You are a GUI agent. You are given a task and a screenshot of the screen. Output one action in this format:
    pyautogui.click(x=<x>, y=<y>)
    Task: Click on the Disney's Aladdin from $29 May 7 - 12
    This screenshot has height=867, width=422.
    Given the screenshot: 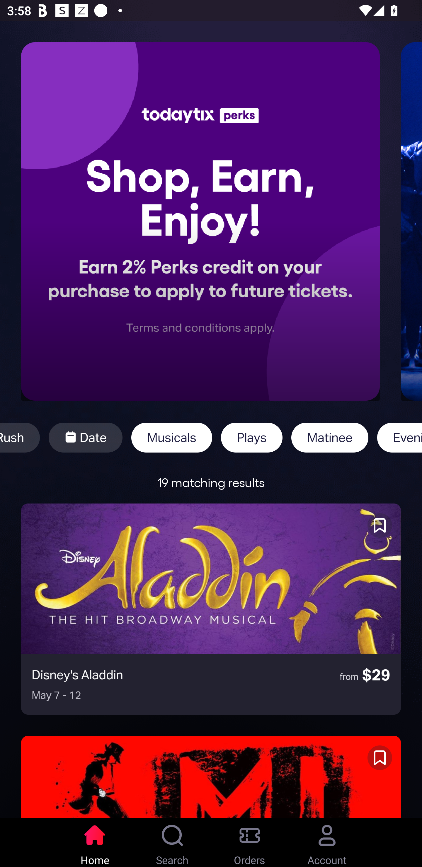 What is the action you would take?
    pyautogui.click(x=211, y=609)
    